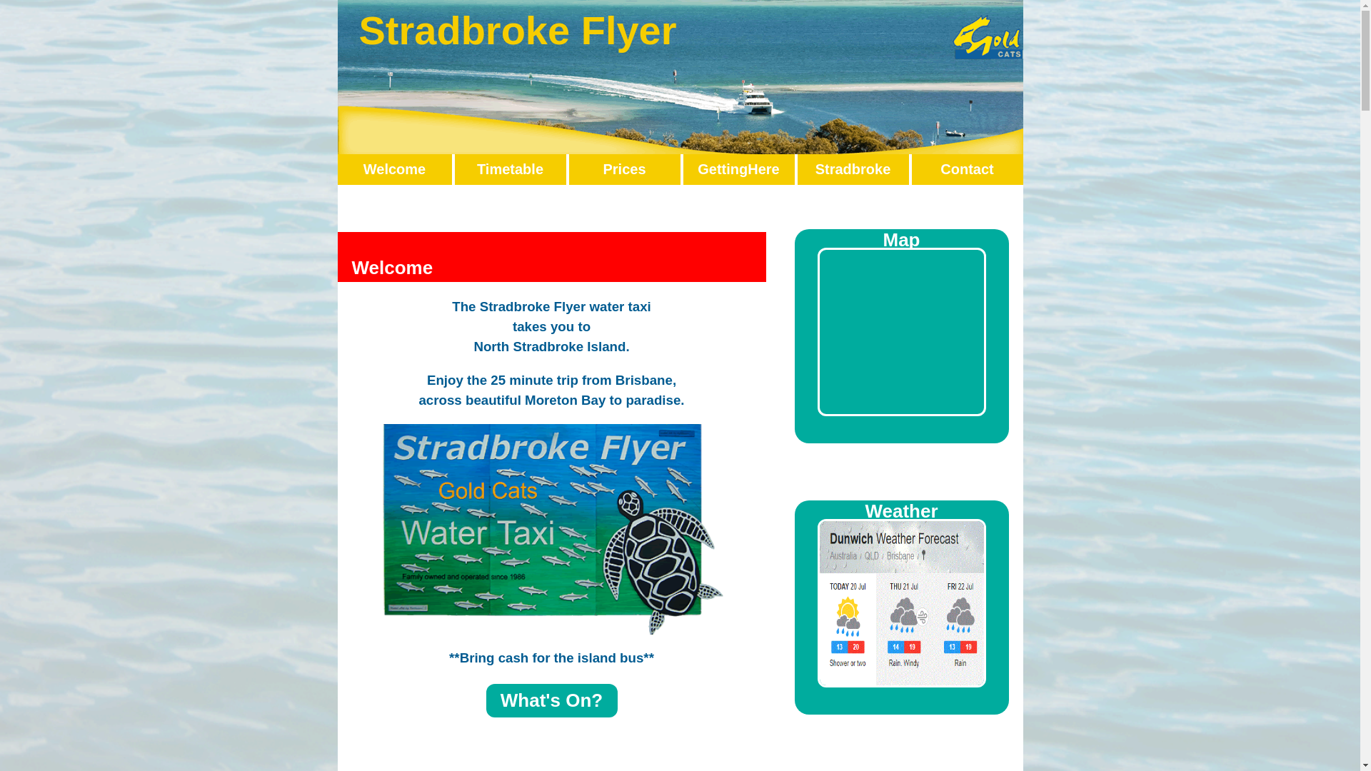  What do you see at coordinates (510, 169) in the screenshot?
I see `Timetable` at bounding box center [510, 169].